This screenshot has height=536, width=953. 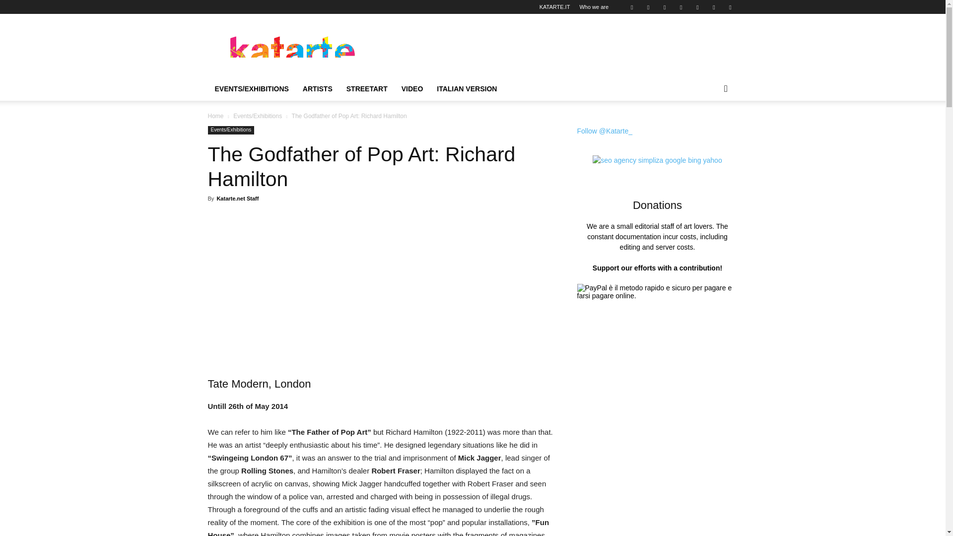 I want to click on Home, so click(x=215, y=116).